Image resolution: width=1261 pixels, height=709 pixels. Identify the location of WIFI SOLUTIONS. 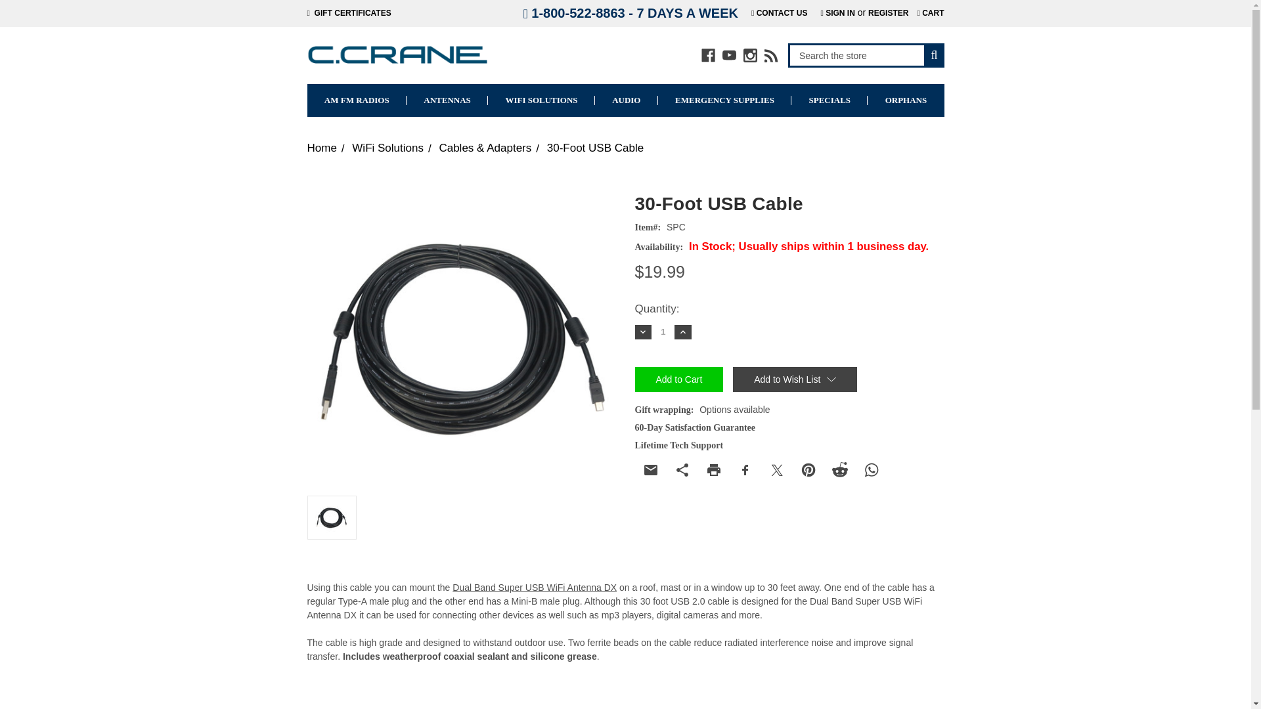
(541, 100).